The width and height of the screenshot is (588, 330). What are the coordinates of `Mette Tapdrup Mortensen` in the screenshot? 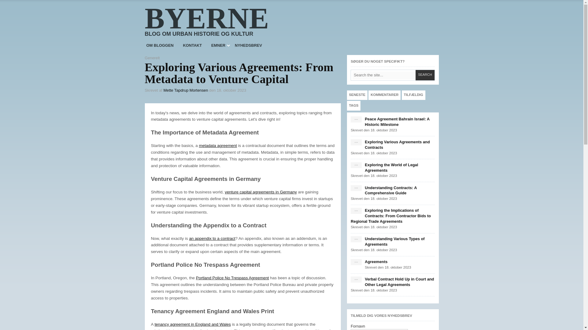 It's located at (186, 90).